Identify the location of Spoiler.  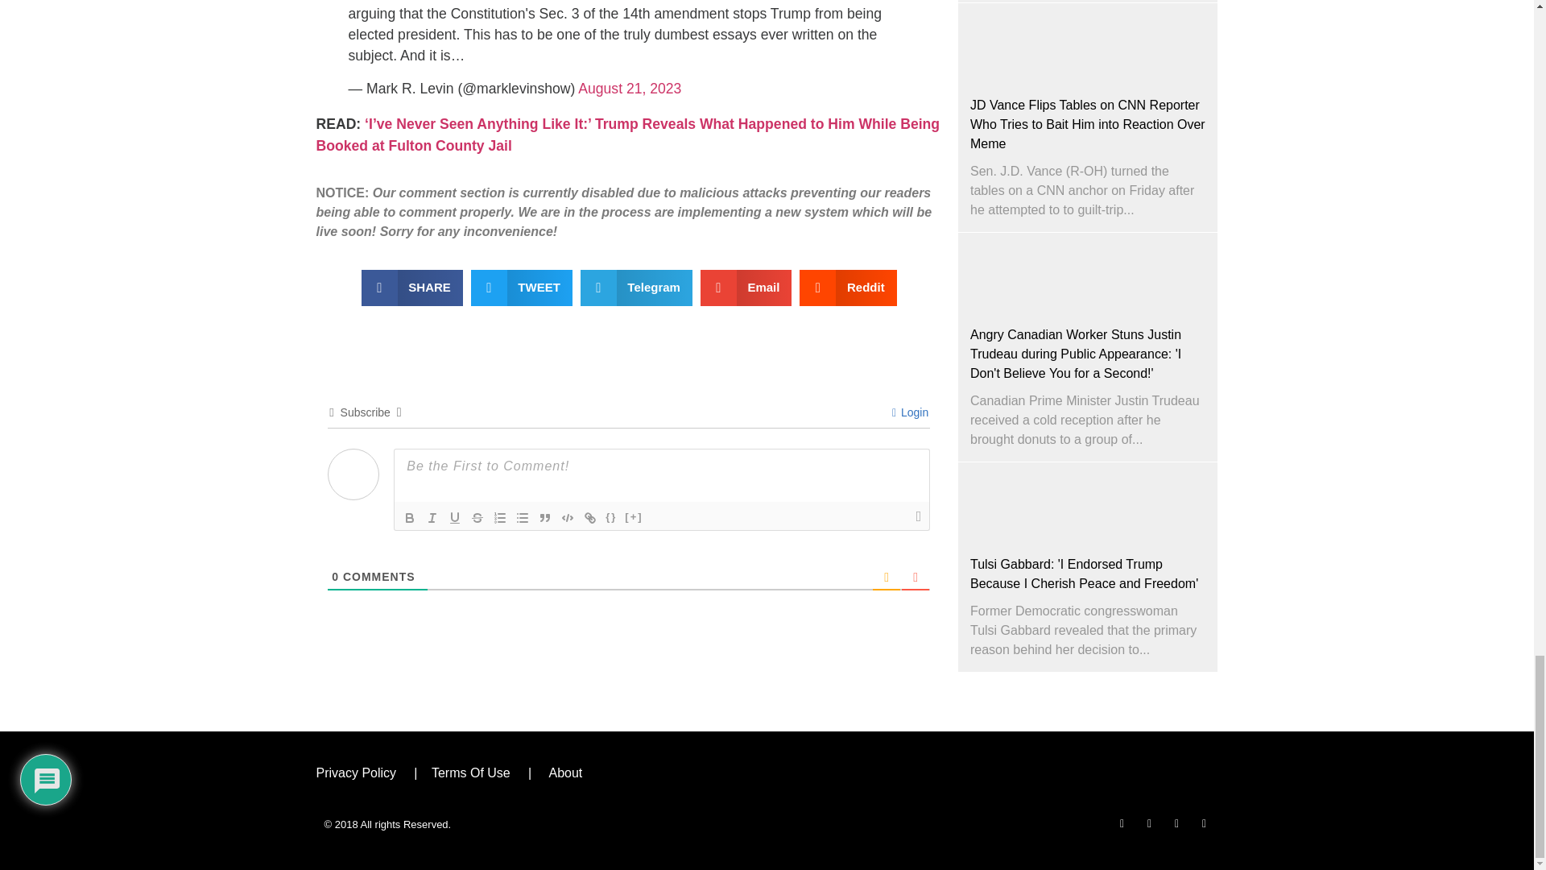
(633, 517).